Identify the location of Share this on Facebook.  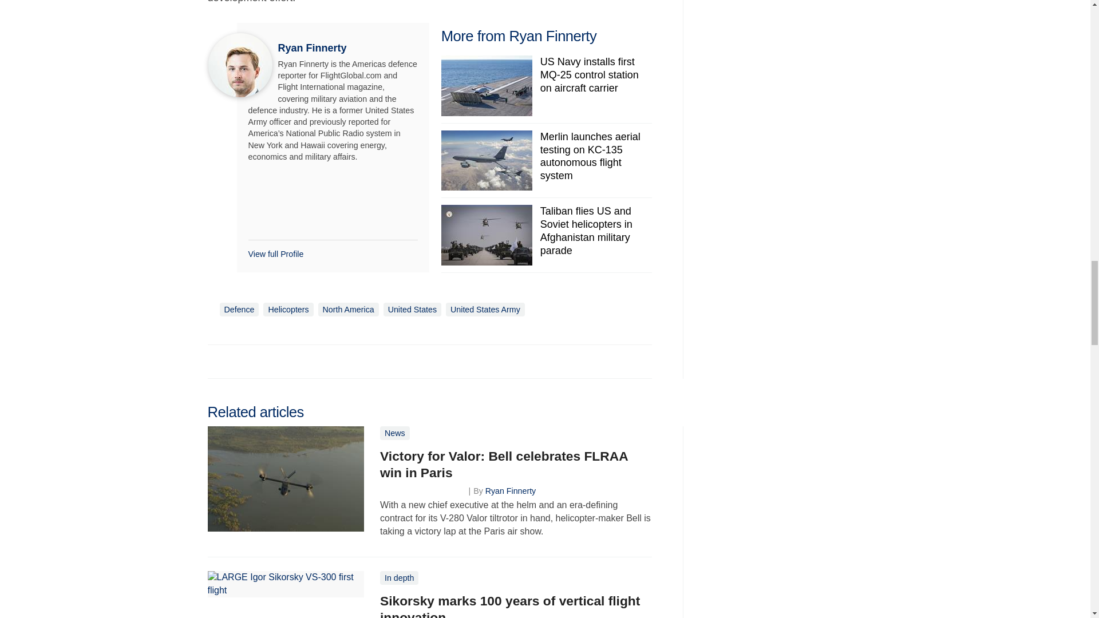
(218, 361).